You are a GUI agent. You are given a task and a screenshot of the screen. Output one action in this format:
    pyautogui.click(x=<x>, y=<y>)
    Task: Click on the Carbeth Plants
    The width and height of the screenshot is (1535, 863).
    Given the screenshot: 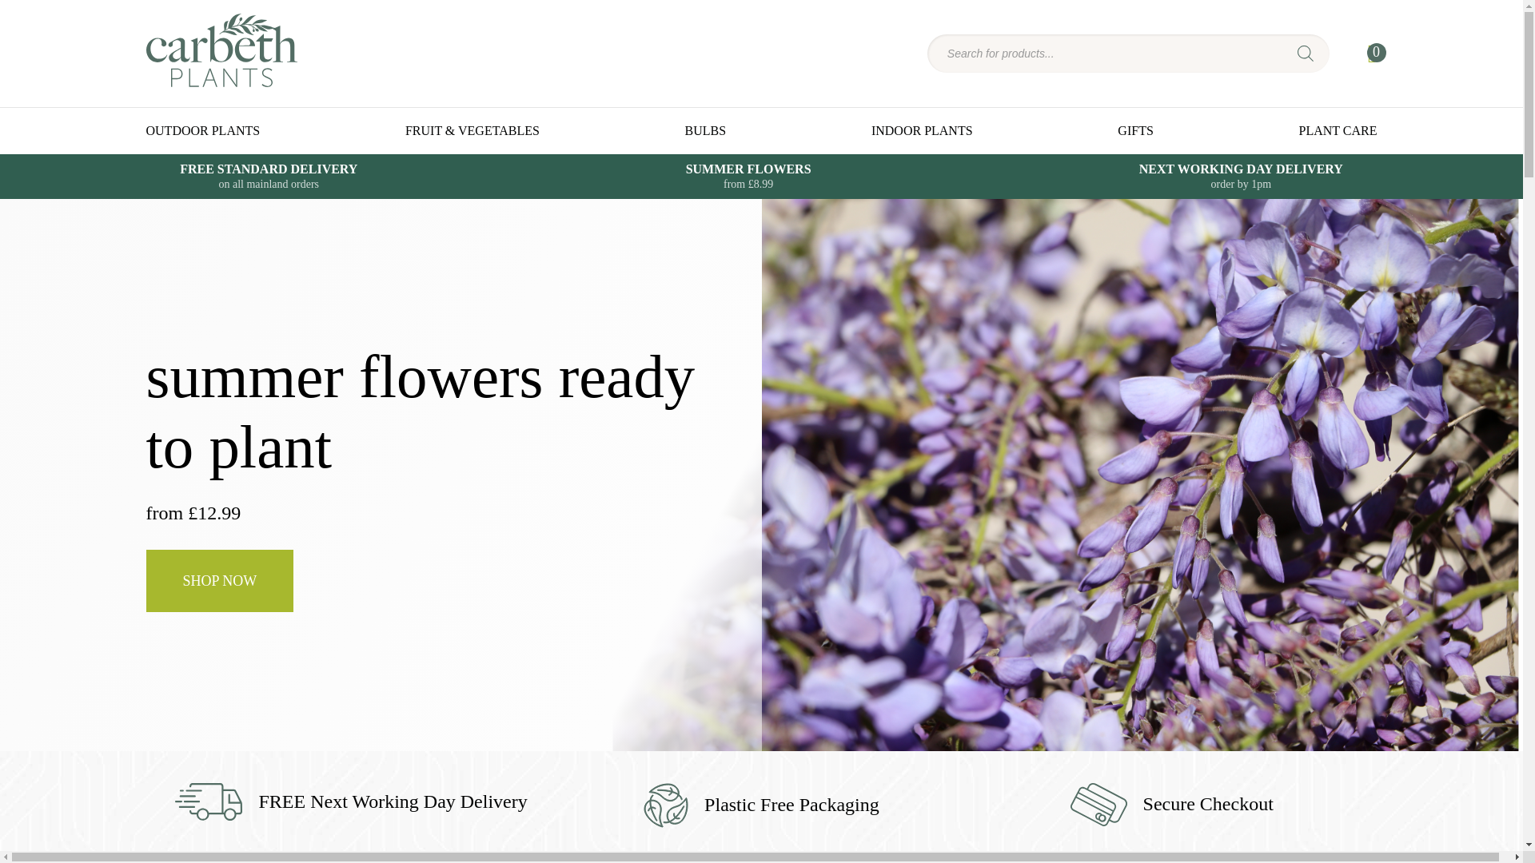 What is the action you would take?
    pyautogui.click(x=221, y=78)
    